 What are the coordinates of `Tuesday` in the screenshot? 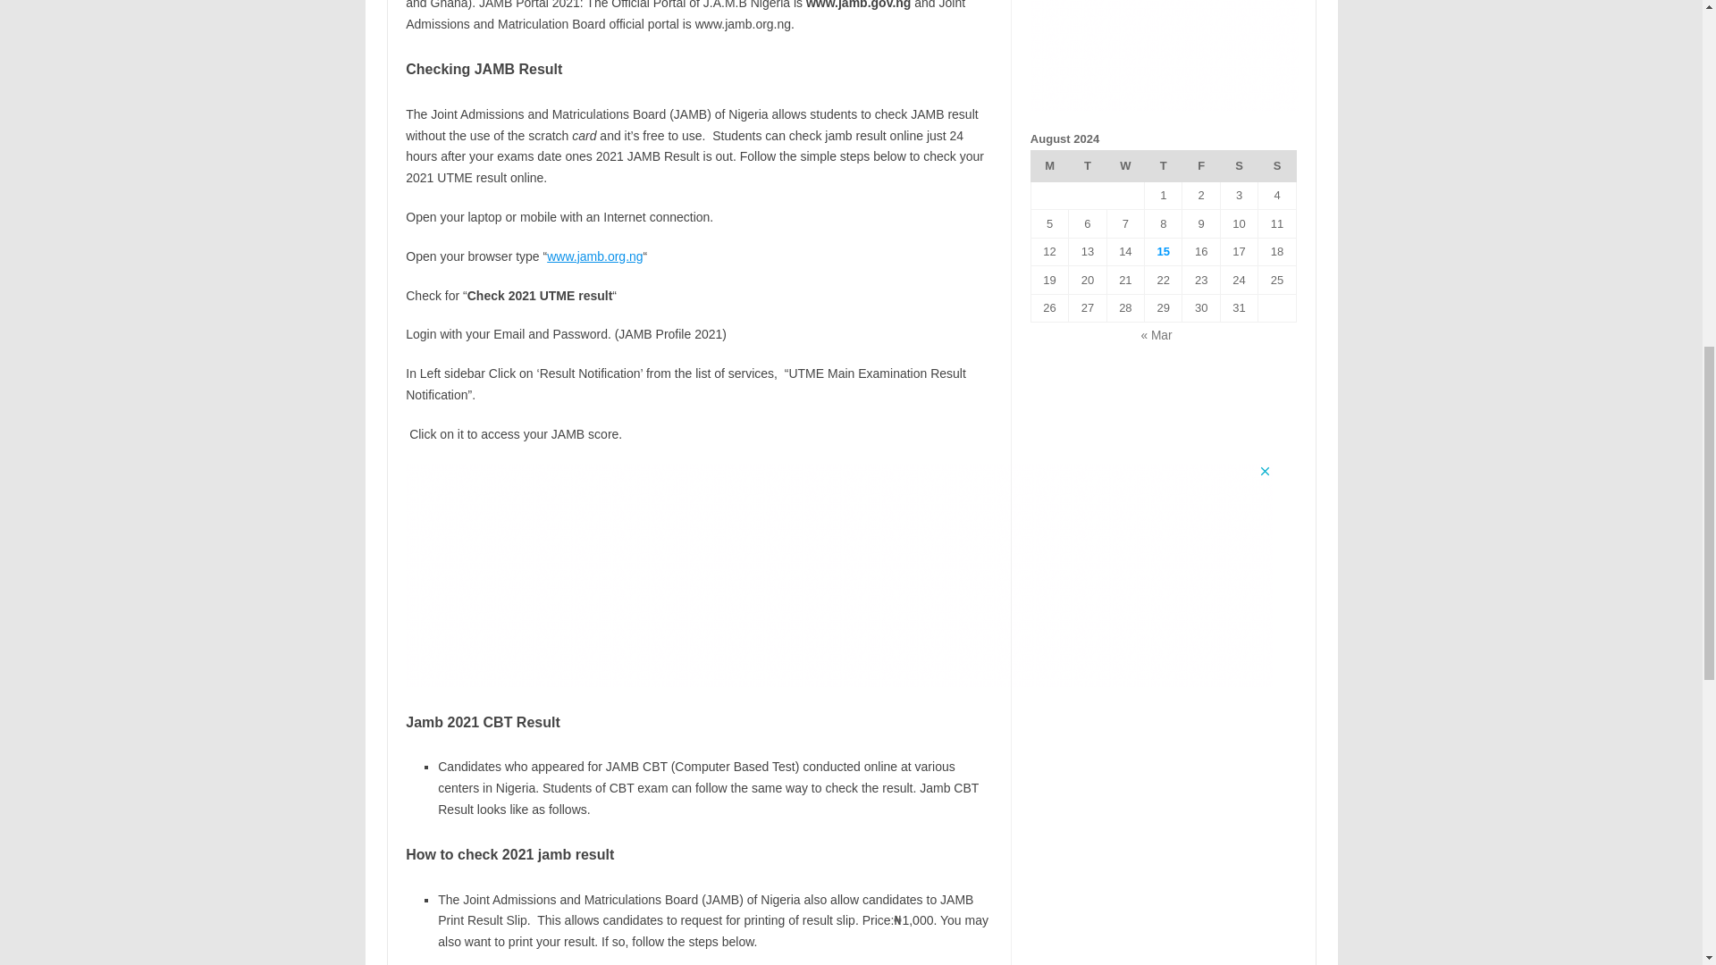 It's located at (1088, 166).